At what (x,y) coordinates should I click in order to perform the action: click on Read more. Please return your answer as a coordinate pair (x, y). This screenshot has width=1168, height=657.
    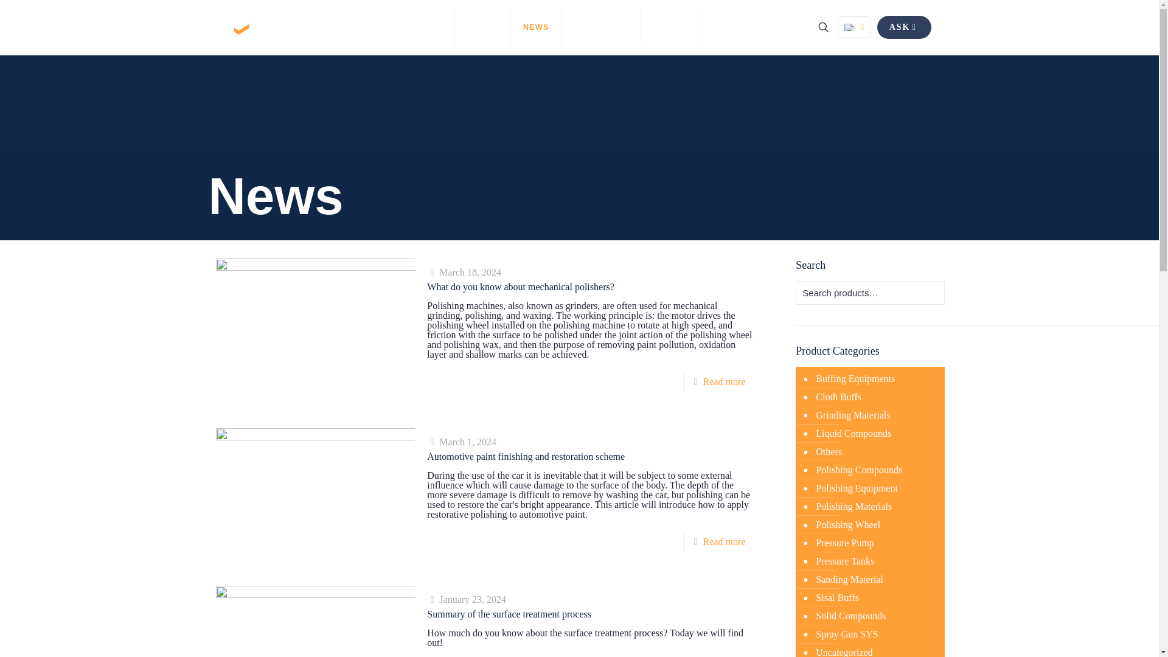
    Looking at the image, I should click on (724, 381).